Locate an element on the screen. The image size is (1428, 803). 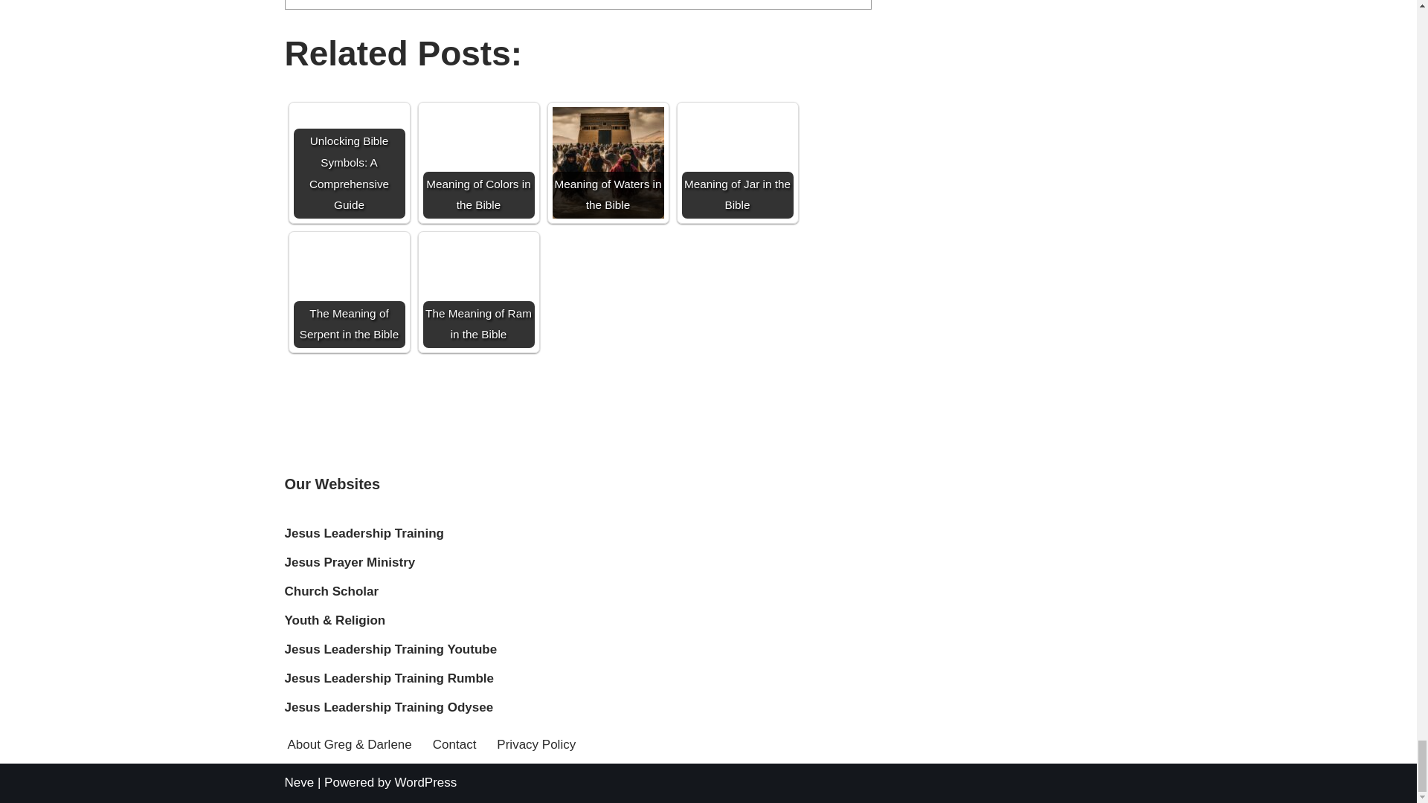
The Meaning of Serpent in the Bible is located at coordinates (348, 291).